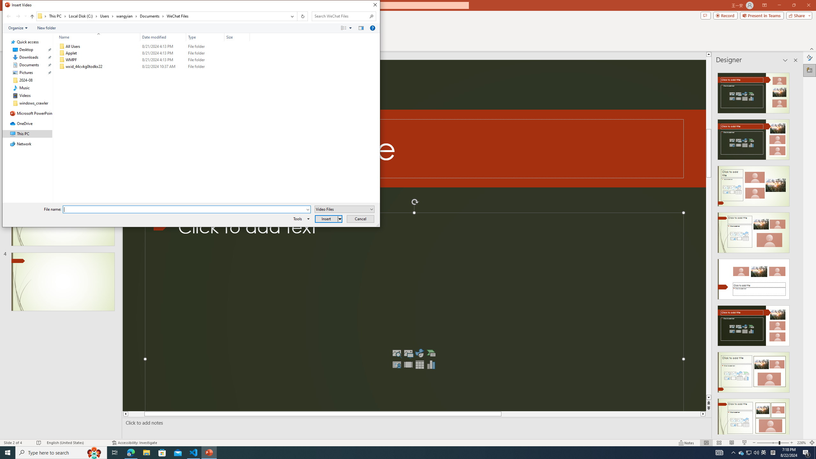 The height and width of the screenshot is (459, 816). Describe the element at coordinates (361, 28) in the screenshot. I see `Preview pane` at that location.